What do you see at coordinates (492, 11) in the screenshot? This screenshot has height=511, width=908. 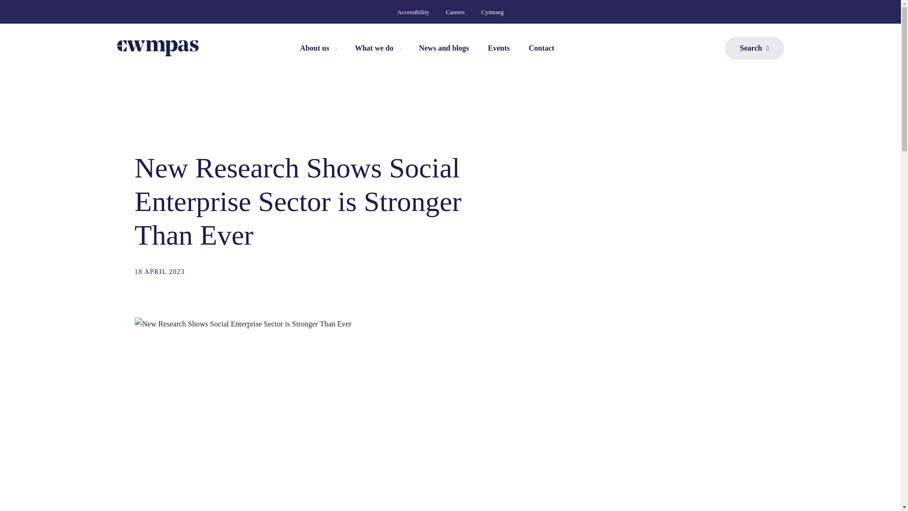 I see `Cymraeg` at bounding box center [492, 11].